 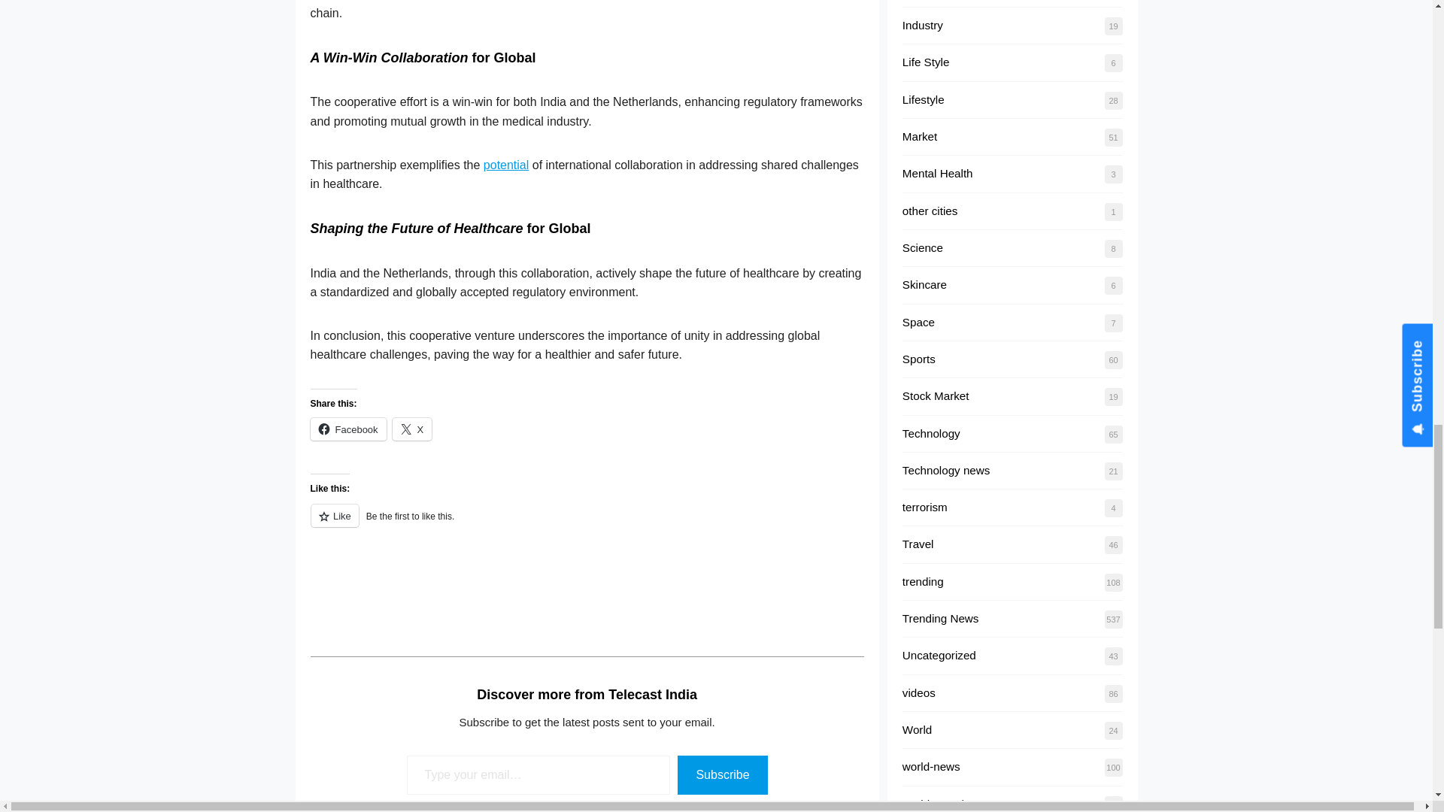 I want to click on Like or Reblog, so click(x=587, y=559).